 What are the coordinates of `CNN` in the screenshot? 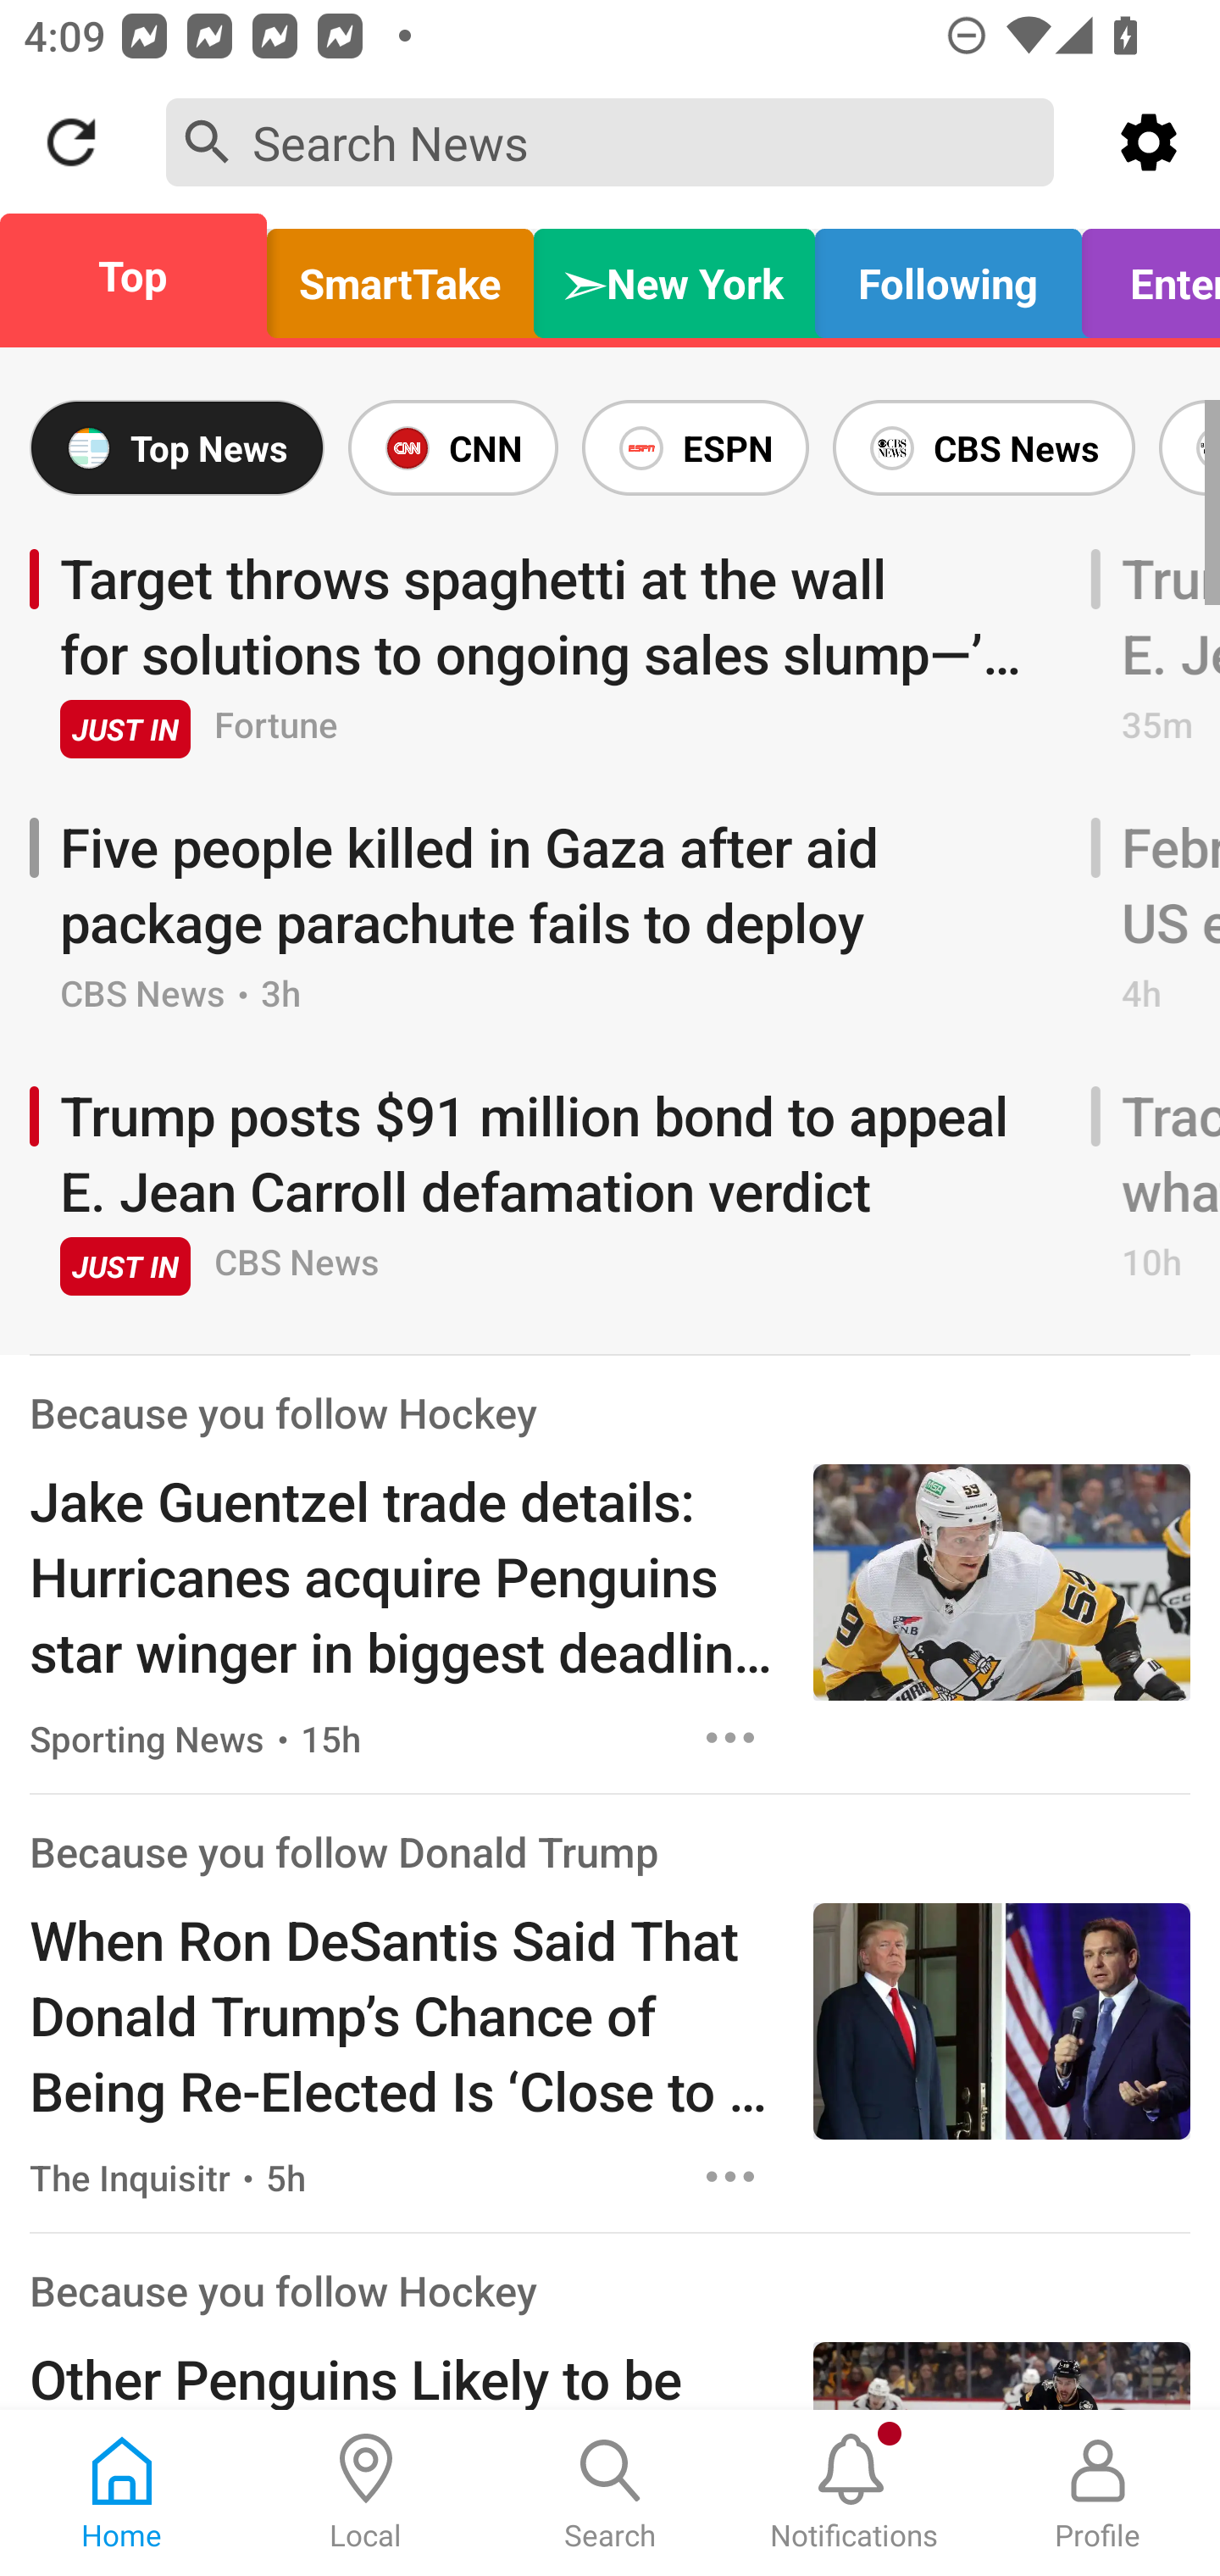 It's located at (452, 447).